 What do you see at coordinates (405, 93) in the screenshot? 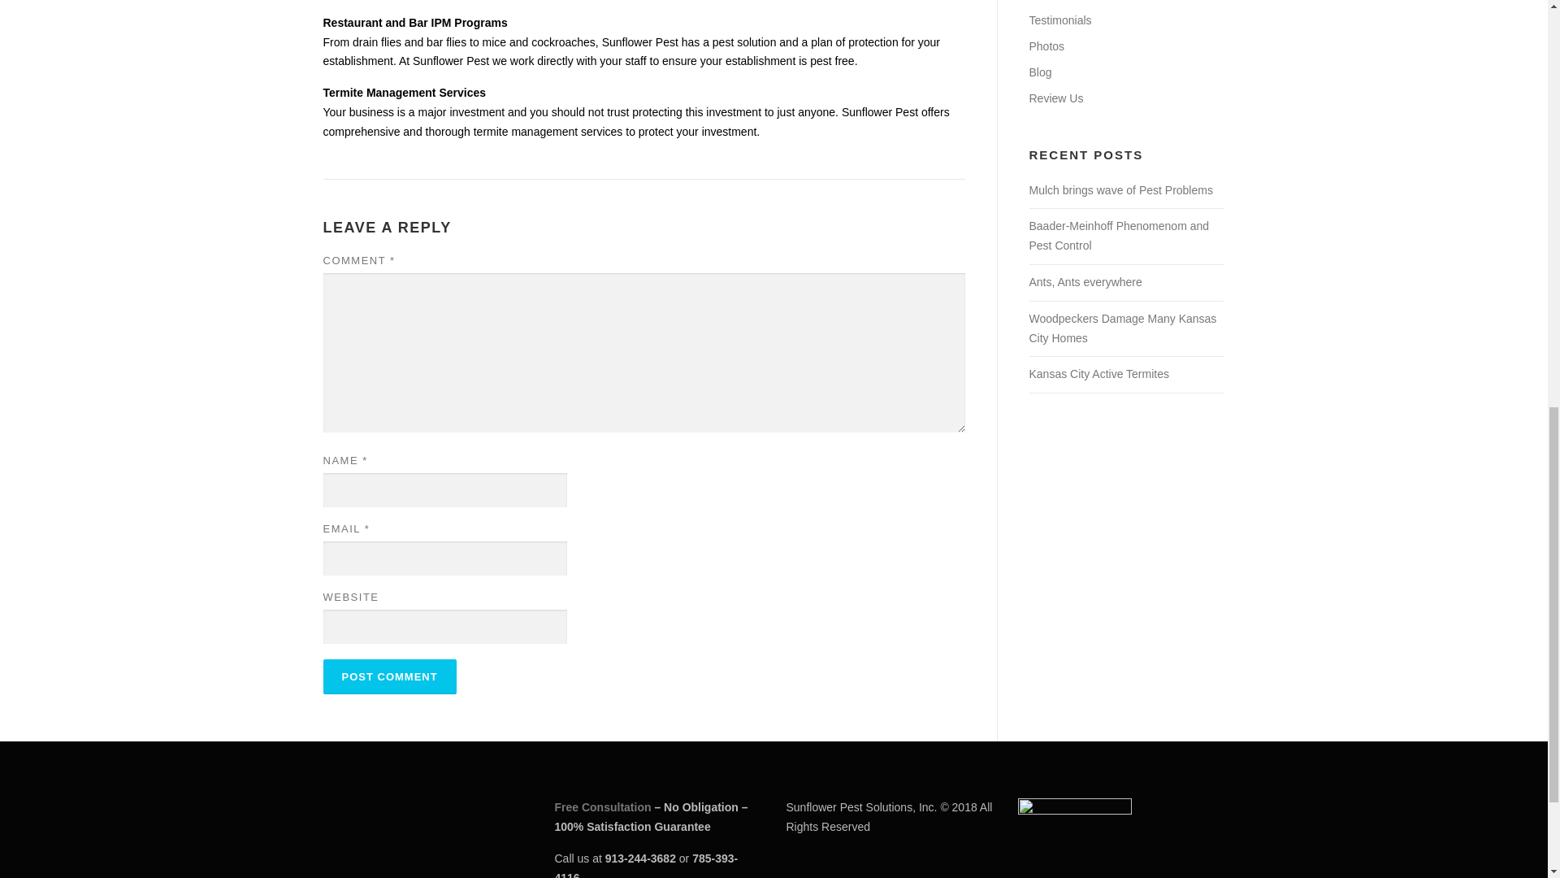
I see `Termite Control` at bounding box center [405, 93].